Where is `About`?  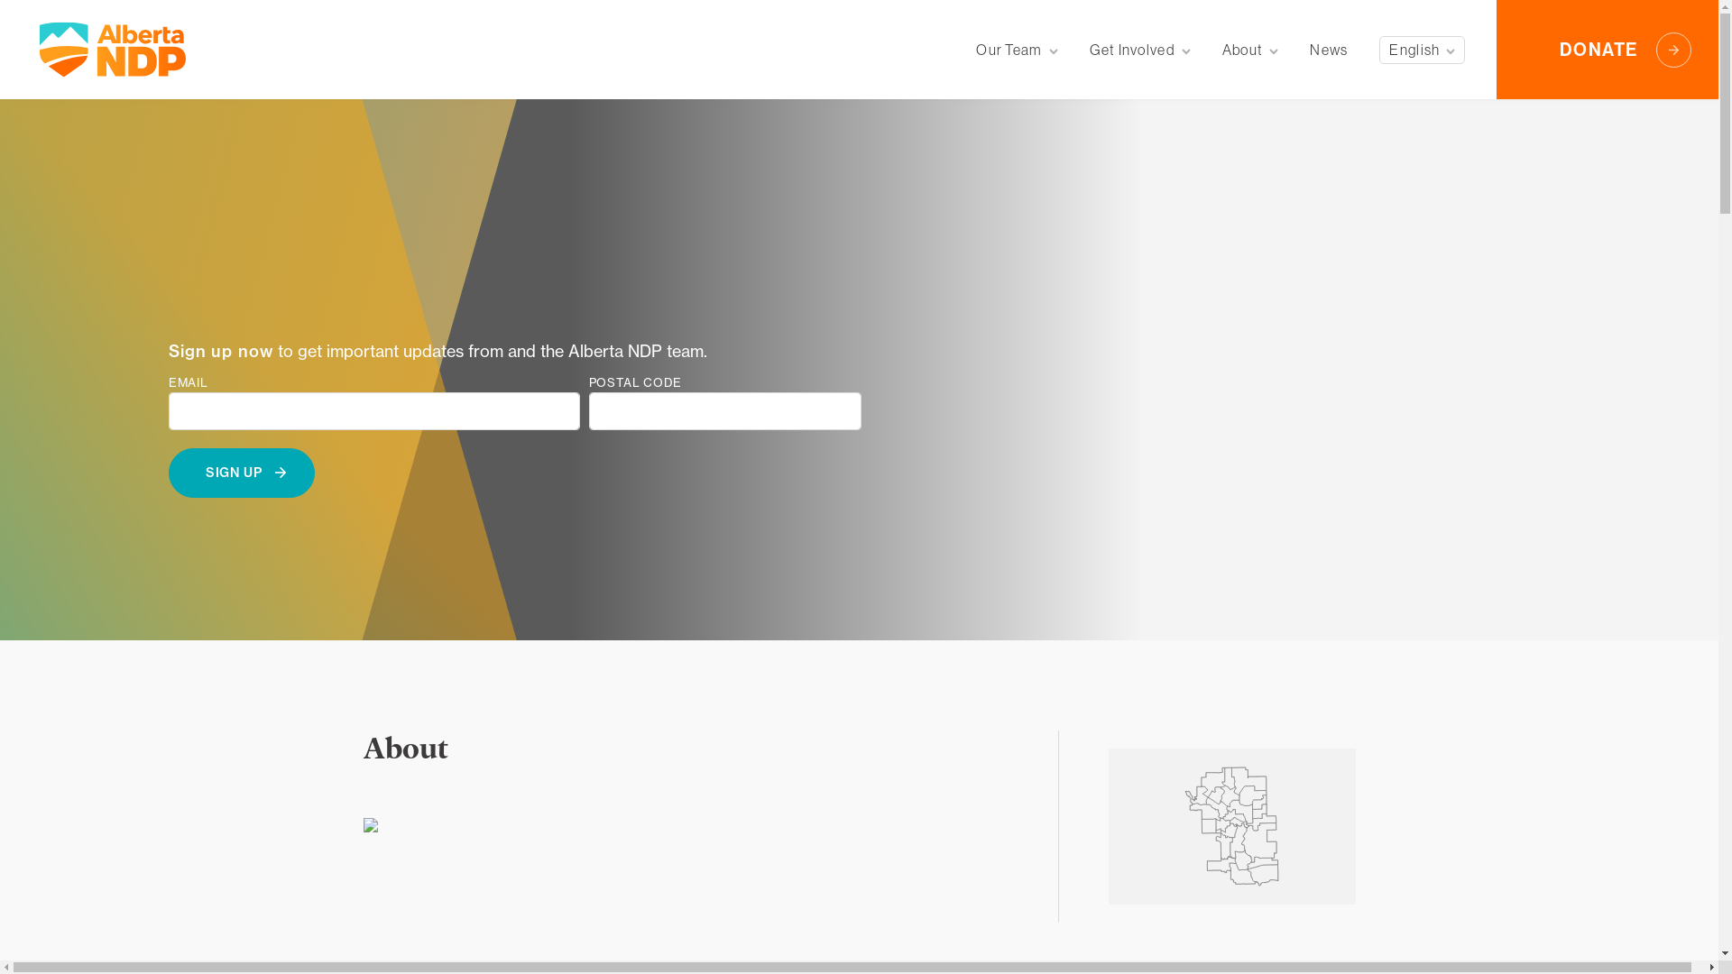 About is located at coordinates (1250, 51).